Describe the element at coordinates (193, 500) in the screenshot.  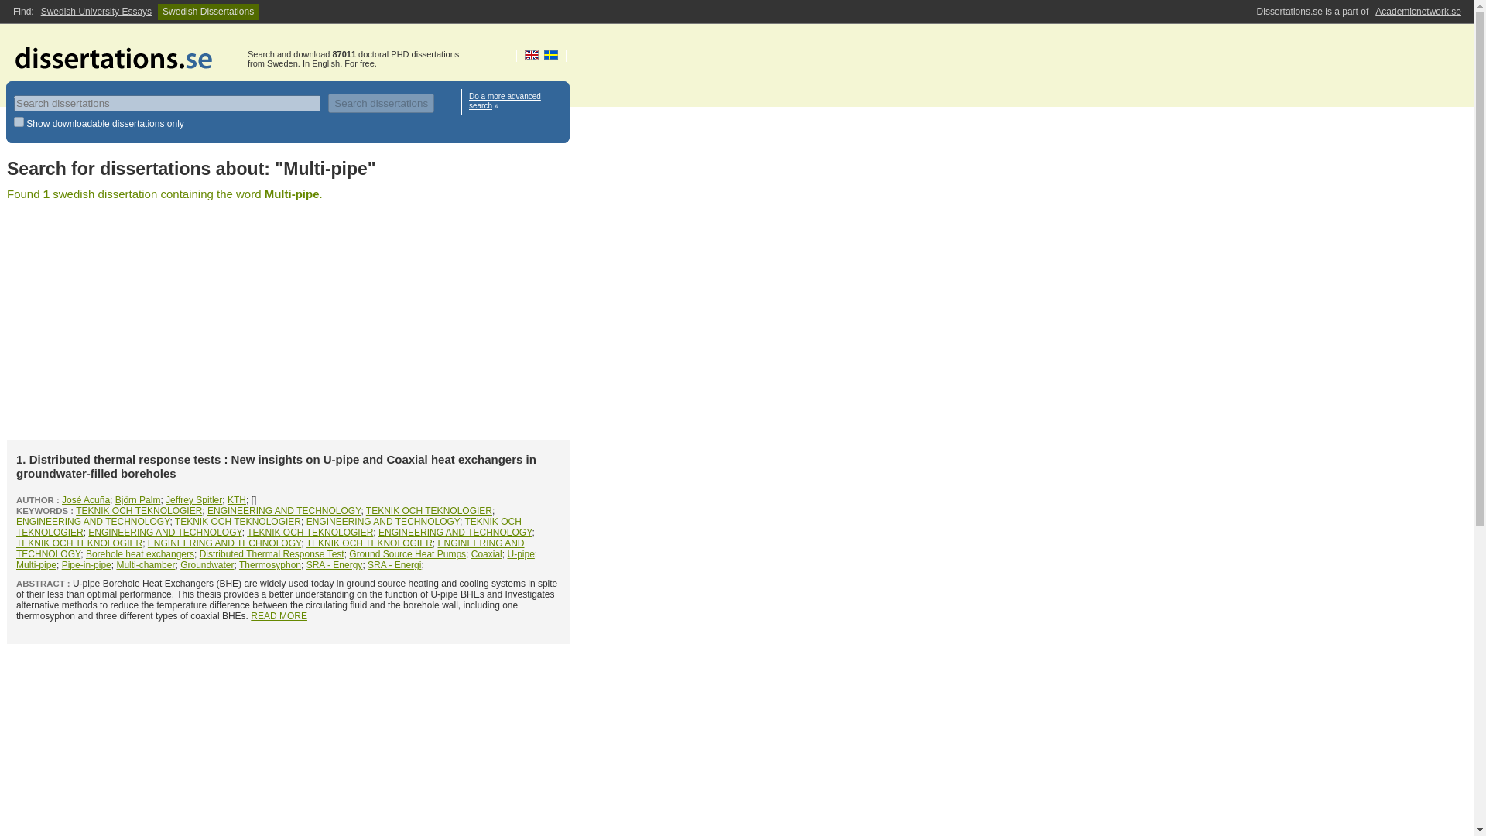
I see `Jeffrey Spitler` at that location.